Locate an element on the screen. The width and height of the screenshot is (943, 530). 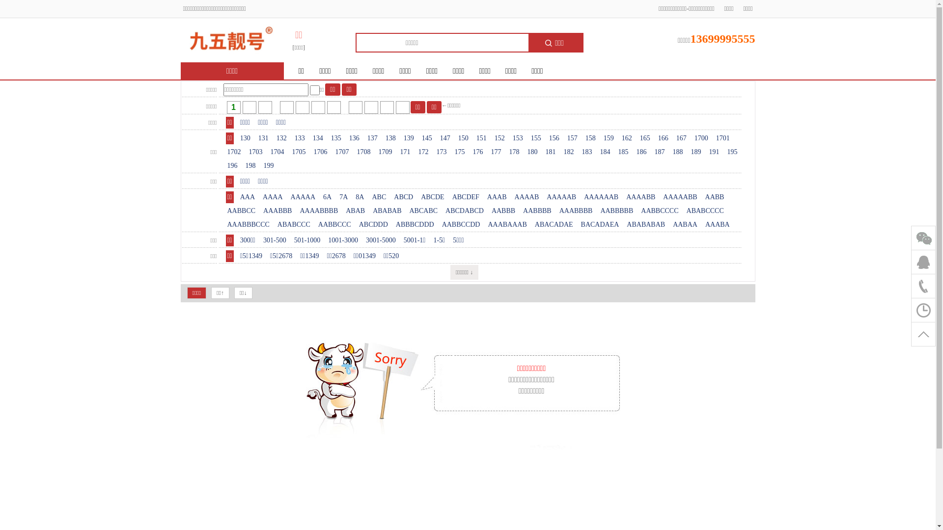
6A is located at coordinates (327, 197).